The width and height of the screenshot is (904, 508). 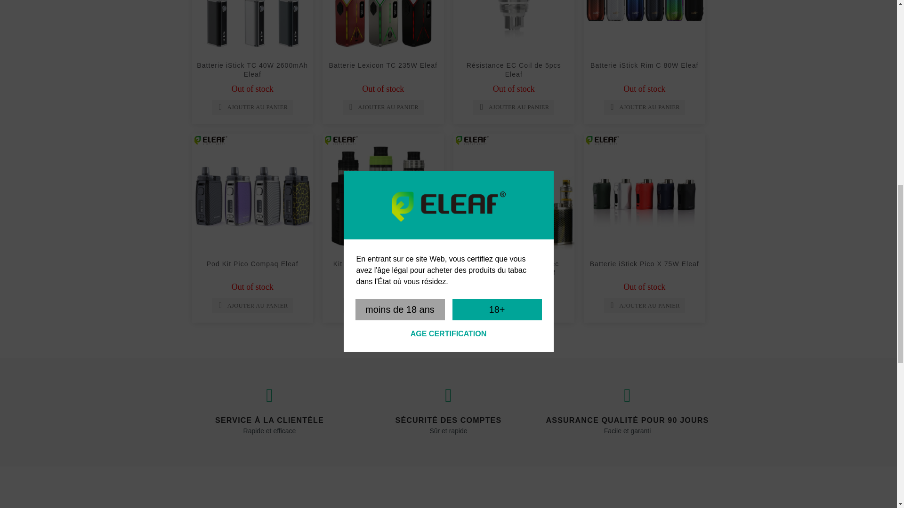 What do you see at coordinates (383, 28) in the screenshot?
I see `Batterie Lexicon TC 235W Eleaf` at bounding box center [383, 28].